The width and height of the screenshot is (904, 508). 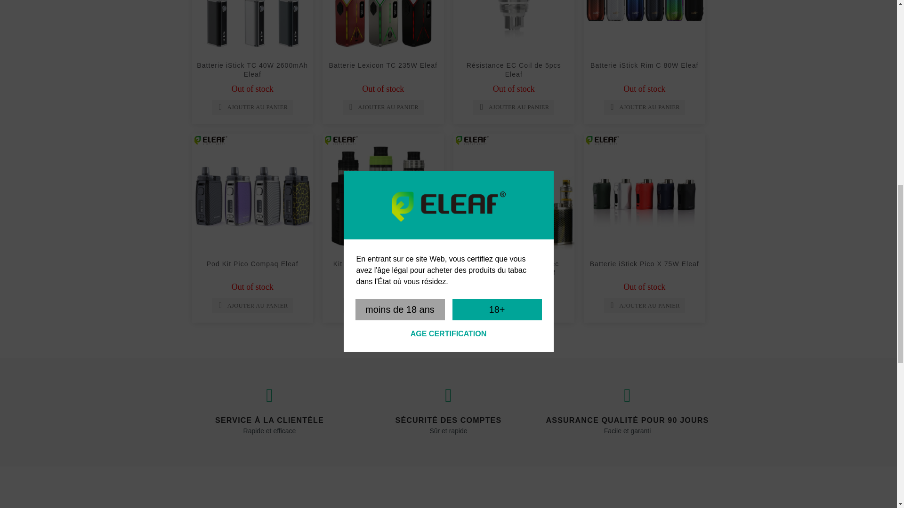 What do you see at coordinates (383, 28) in the screenshot?
I see `Batterie Lexicon TC 235W Eleaf` at bounding box center [383, 28].